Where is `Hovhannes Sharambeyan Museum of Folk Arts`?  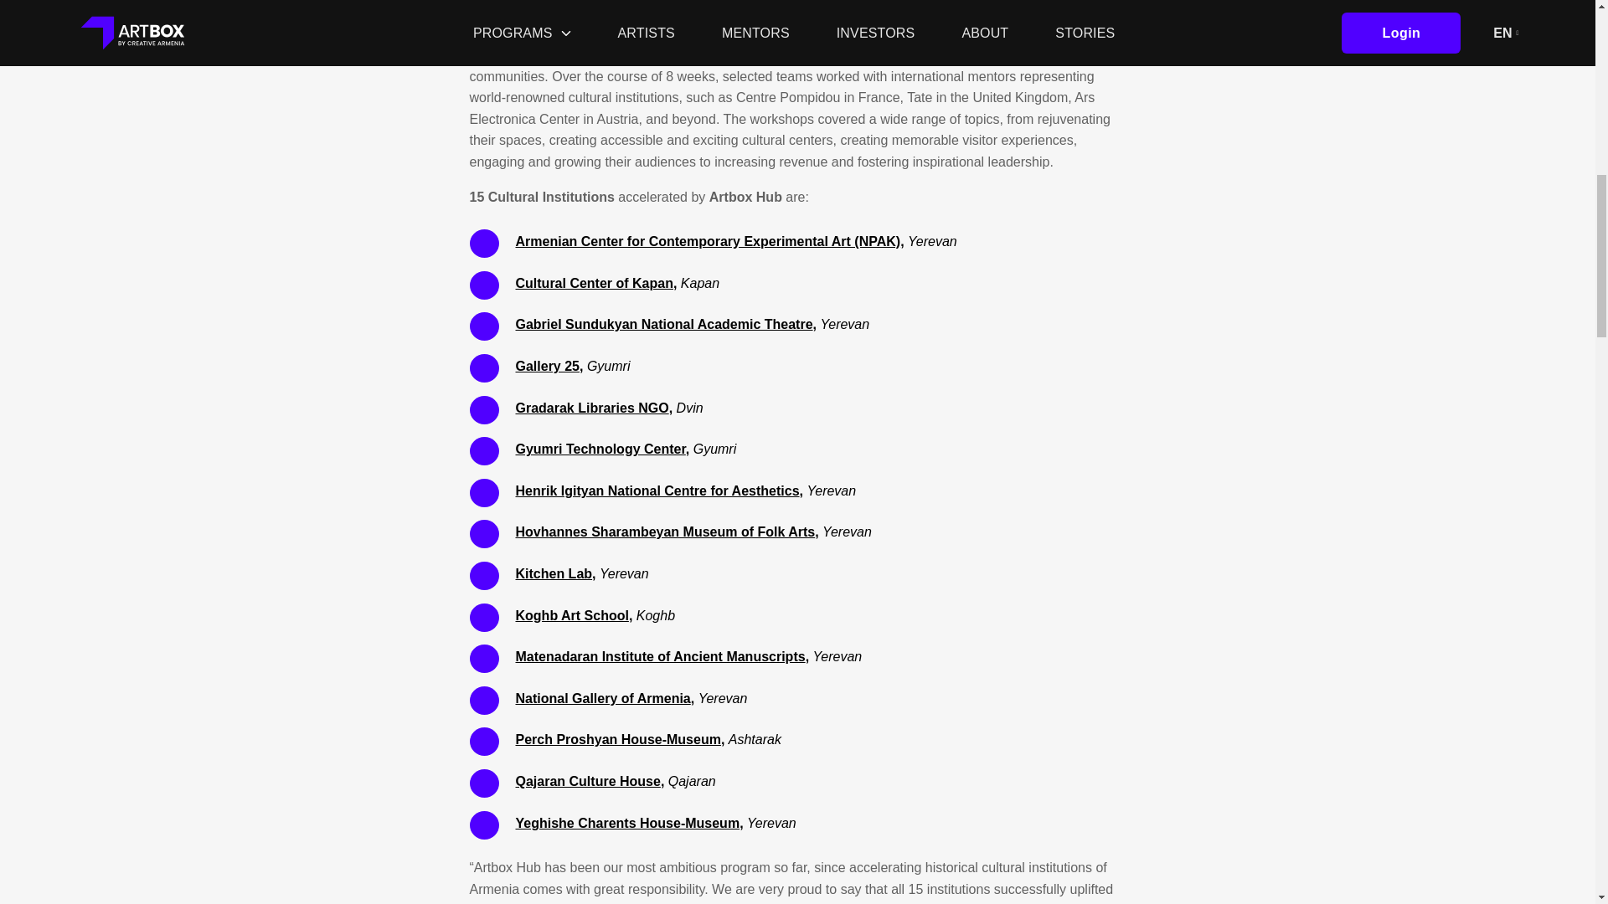
Hovhannes Sharambeyan Museum of Folk Arts is located at coordinates (665, 532).